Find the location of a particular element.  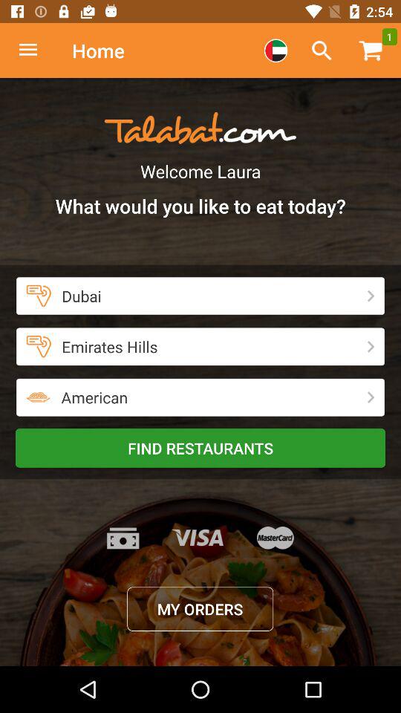

country flag is located at coordinates (276, 51).